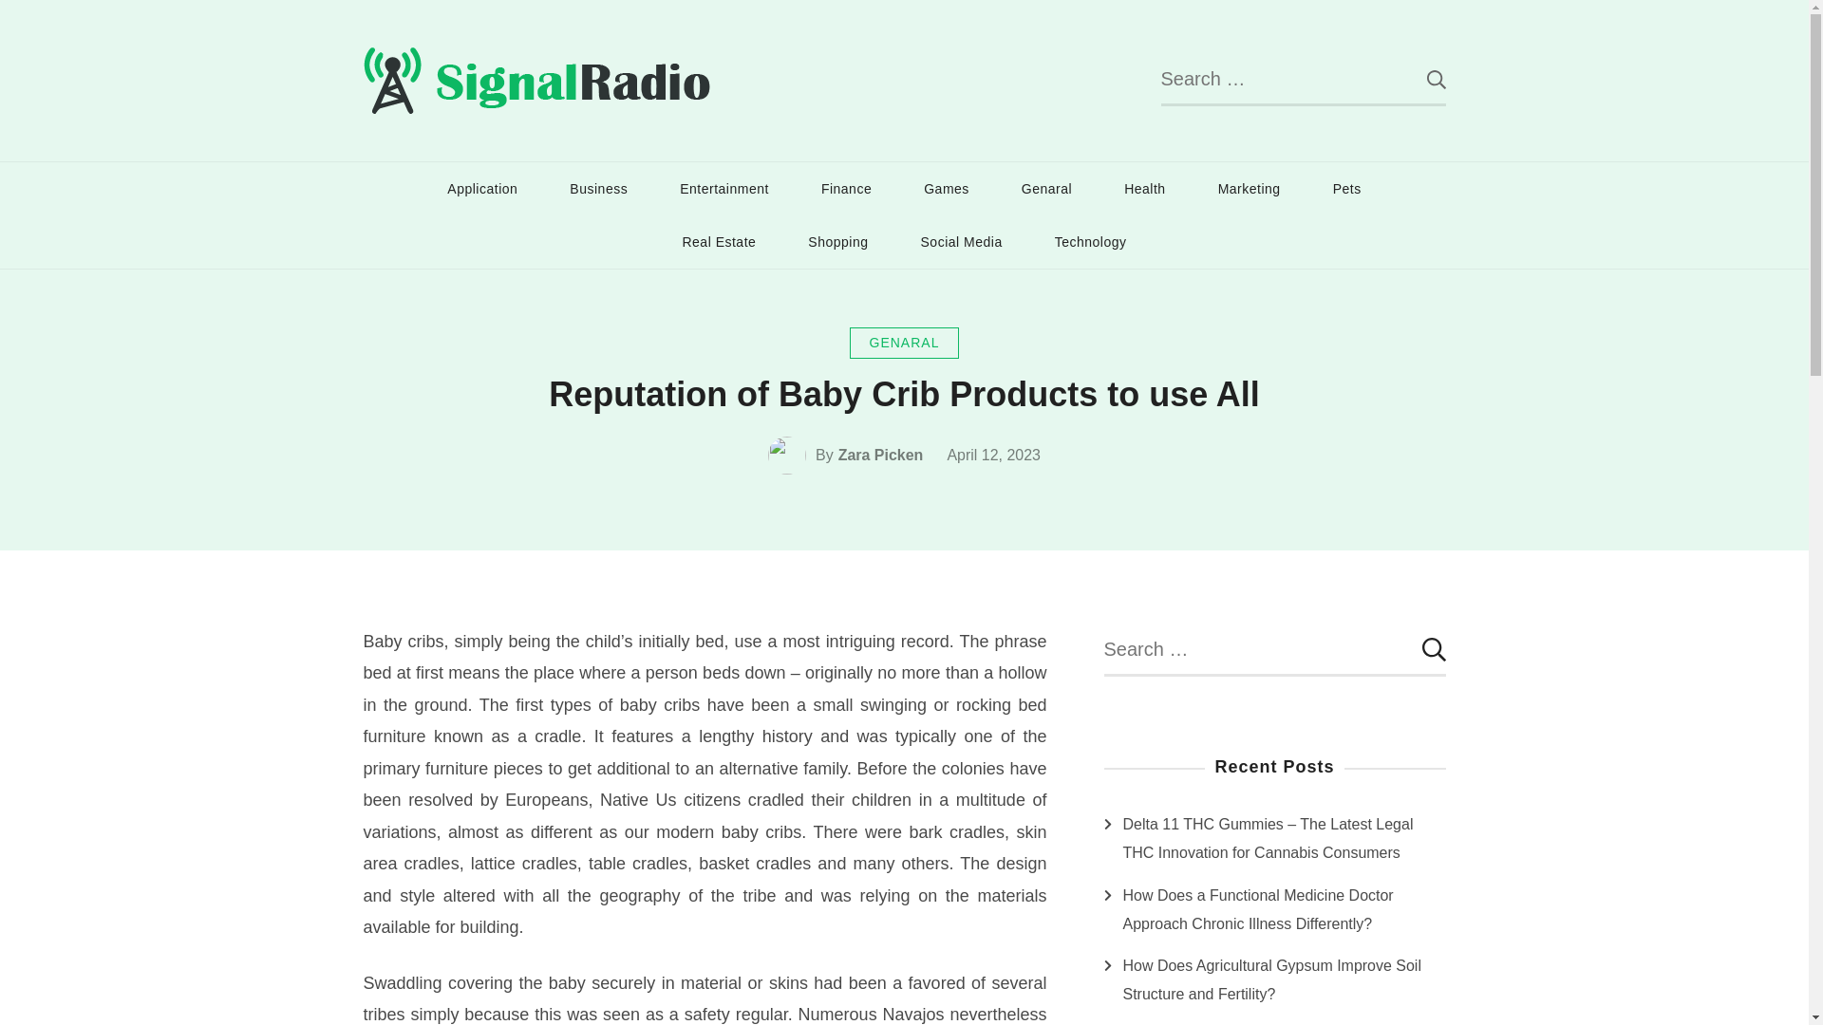 The image size is (1823, 1025). What do you see at coordinates (1046, 188) in the screenshot?
I see `Genaral` at bounding box center [1046, 188].